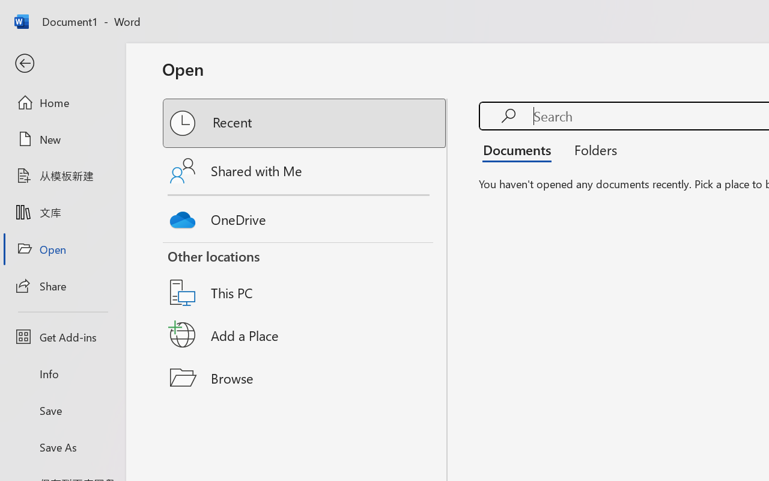 Image resolution: width=769 pixels, height=481 pixels. I want to click on Recent, so click(305, 123).